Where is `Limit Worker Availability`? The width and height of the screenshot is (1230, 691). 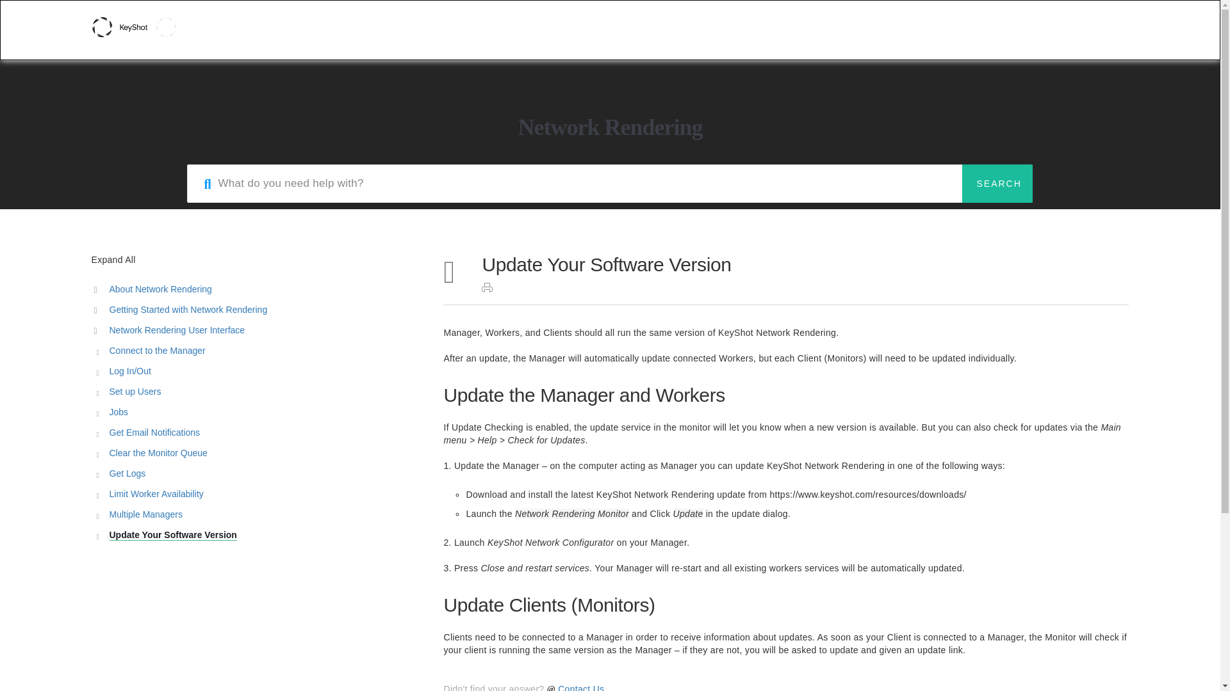
Limit Worker Availability is located at coordinates (251, 495).